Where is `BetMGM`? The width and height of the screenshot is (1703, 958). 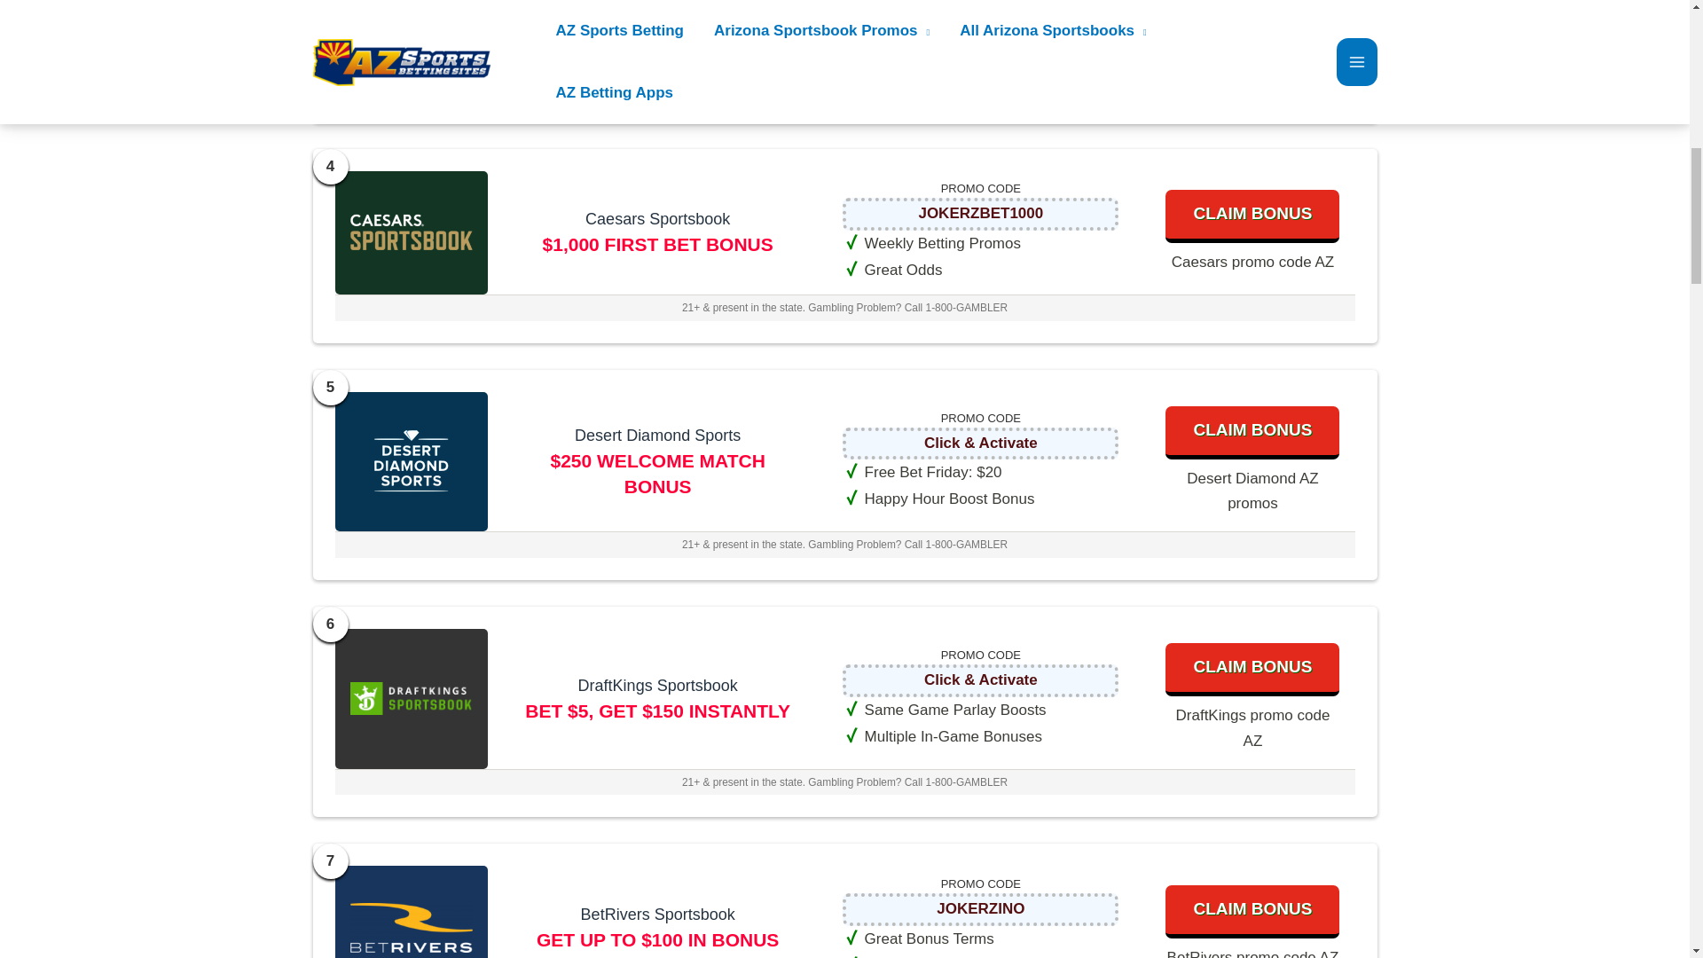
BetMGM is located at coordinates (411, 23).